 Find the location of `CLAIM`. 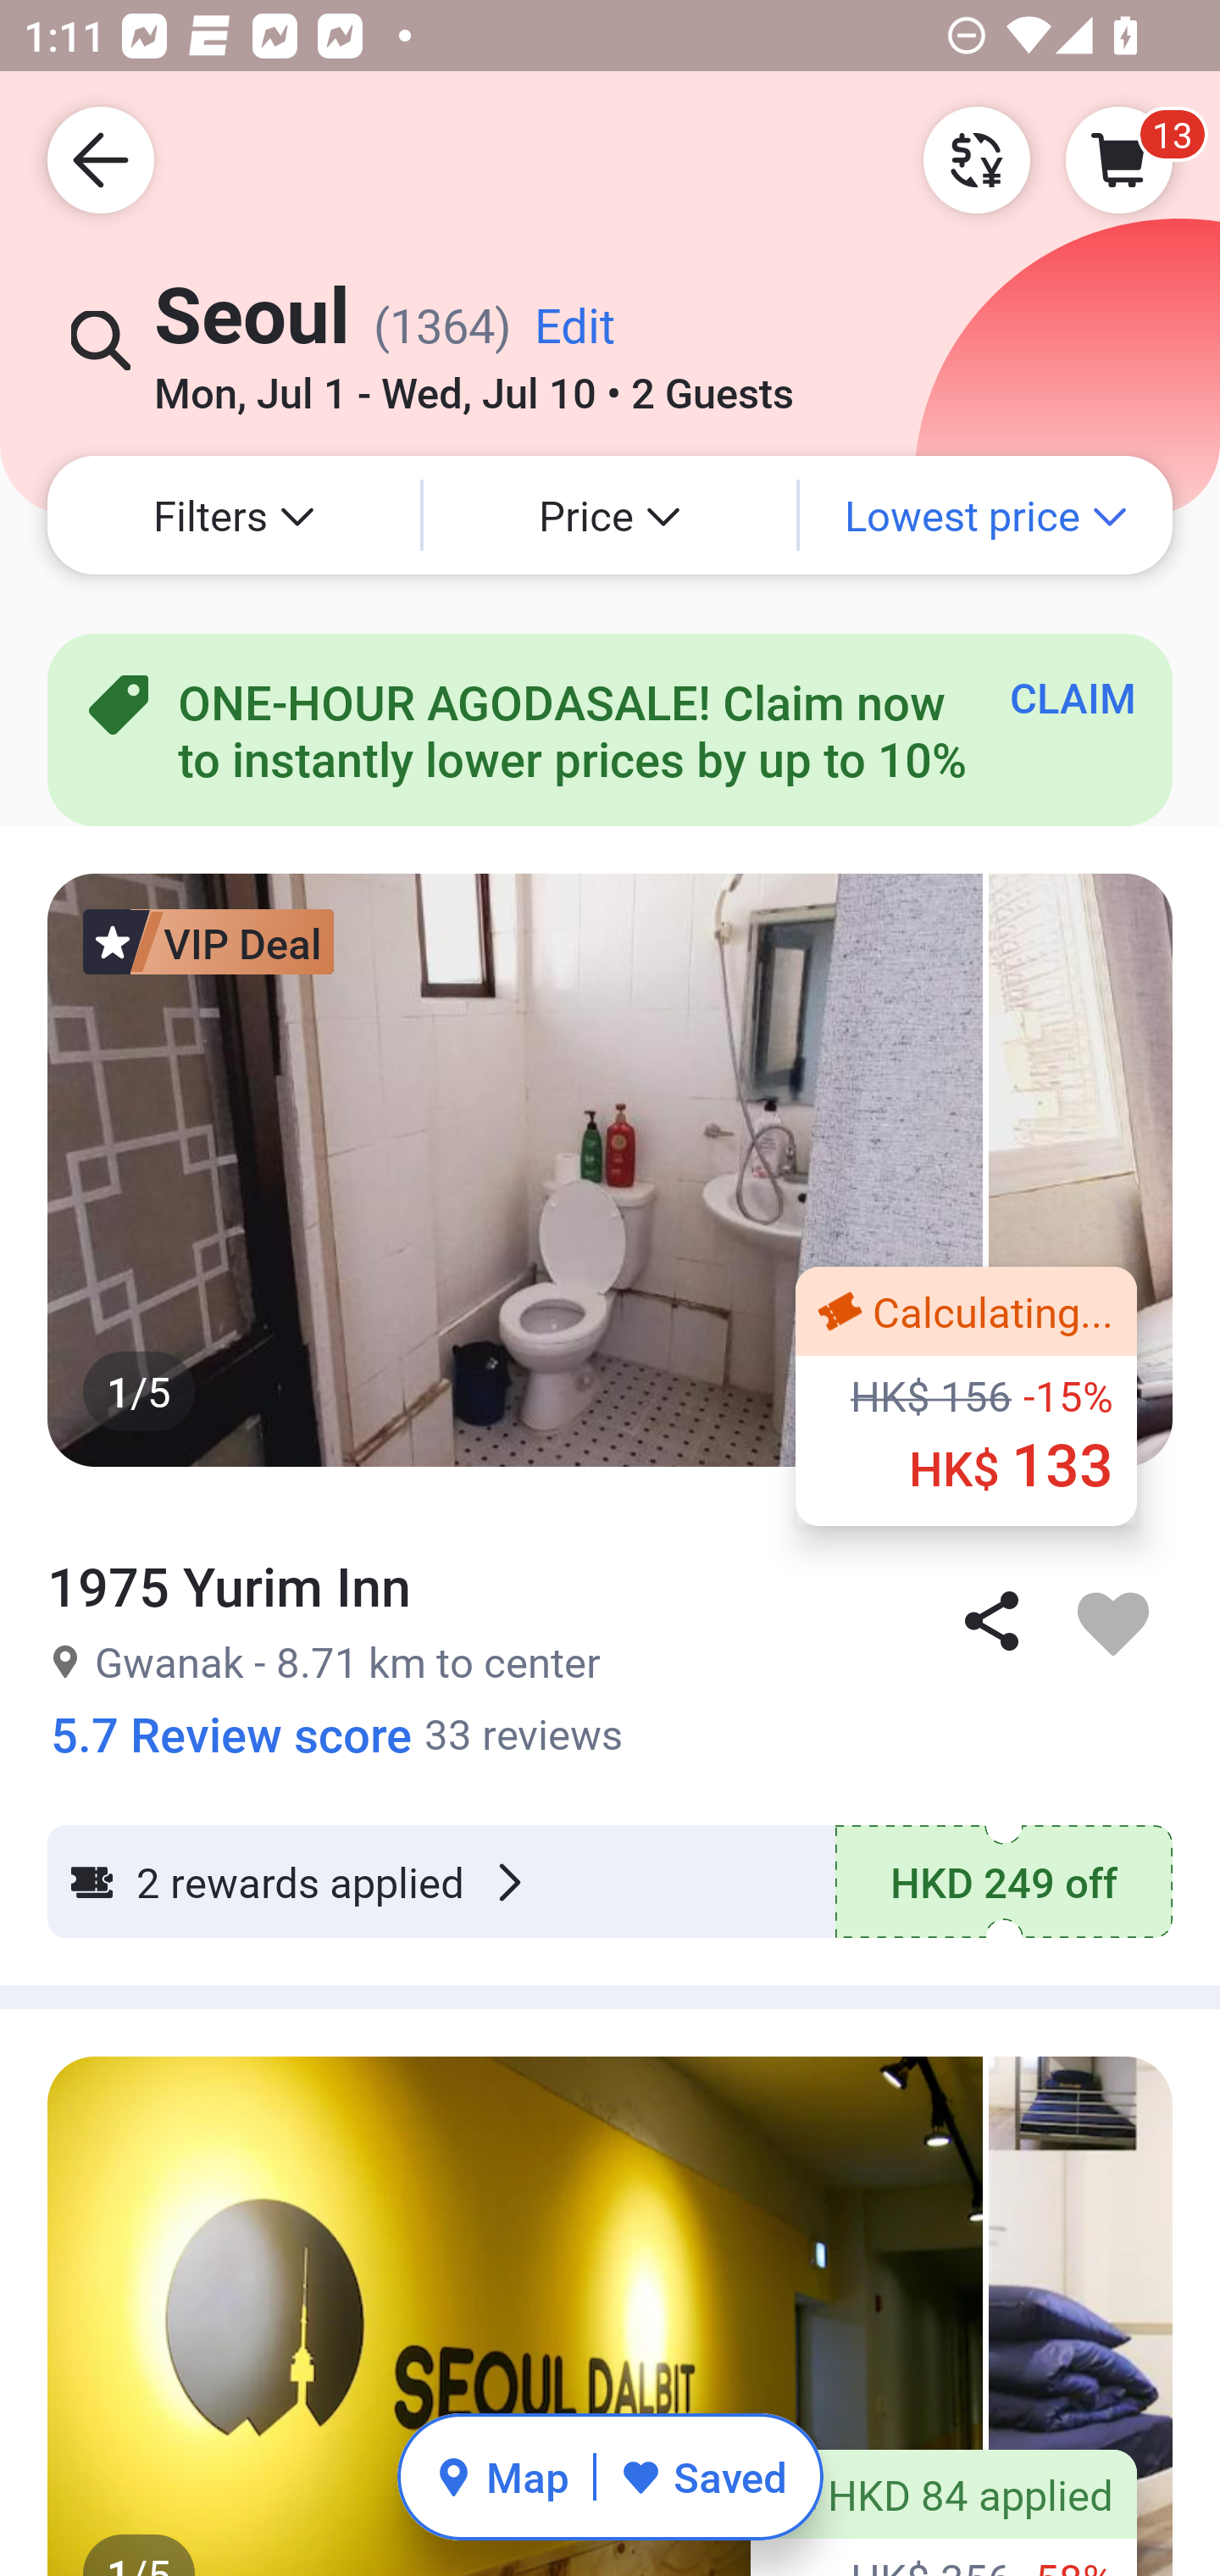

CLAIM is located at coordinates (1073, 697).